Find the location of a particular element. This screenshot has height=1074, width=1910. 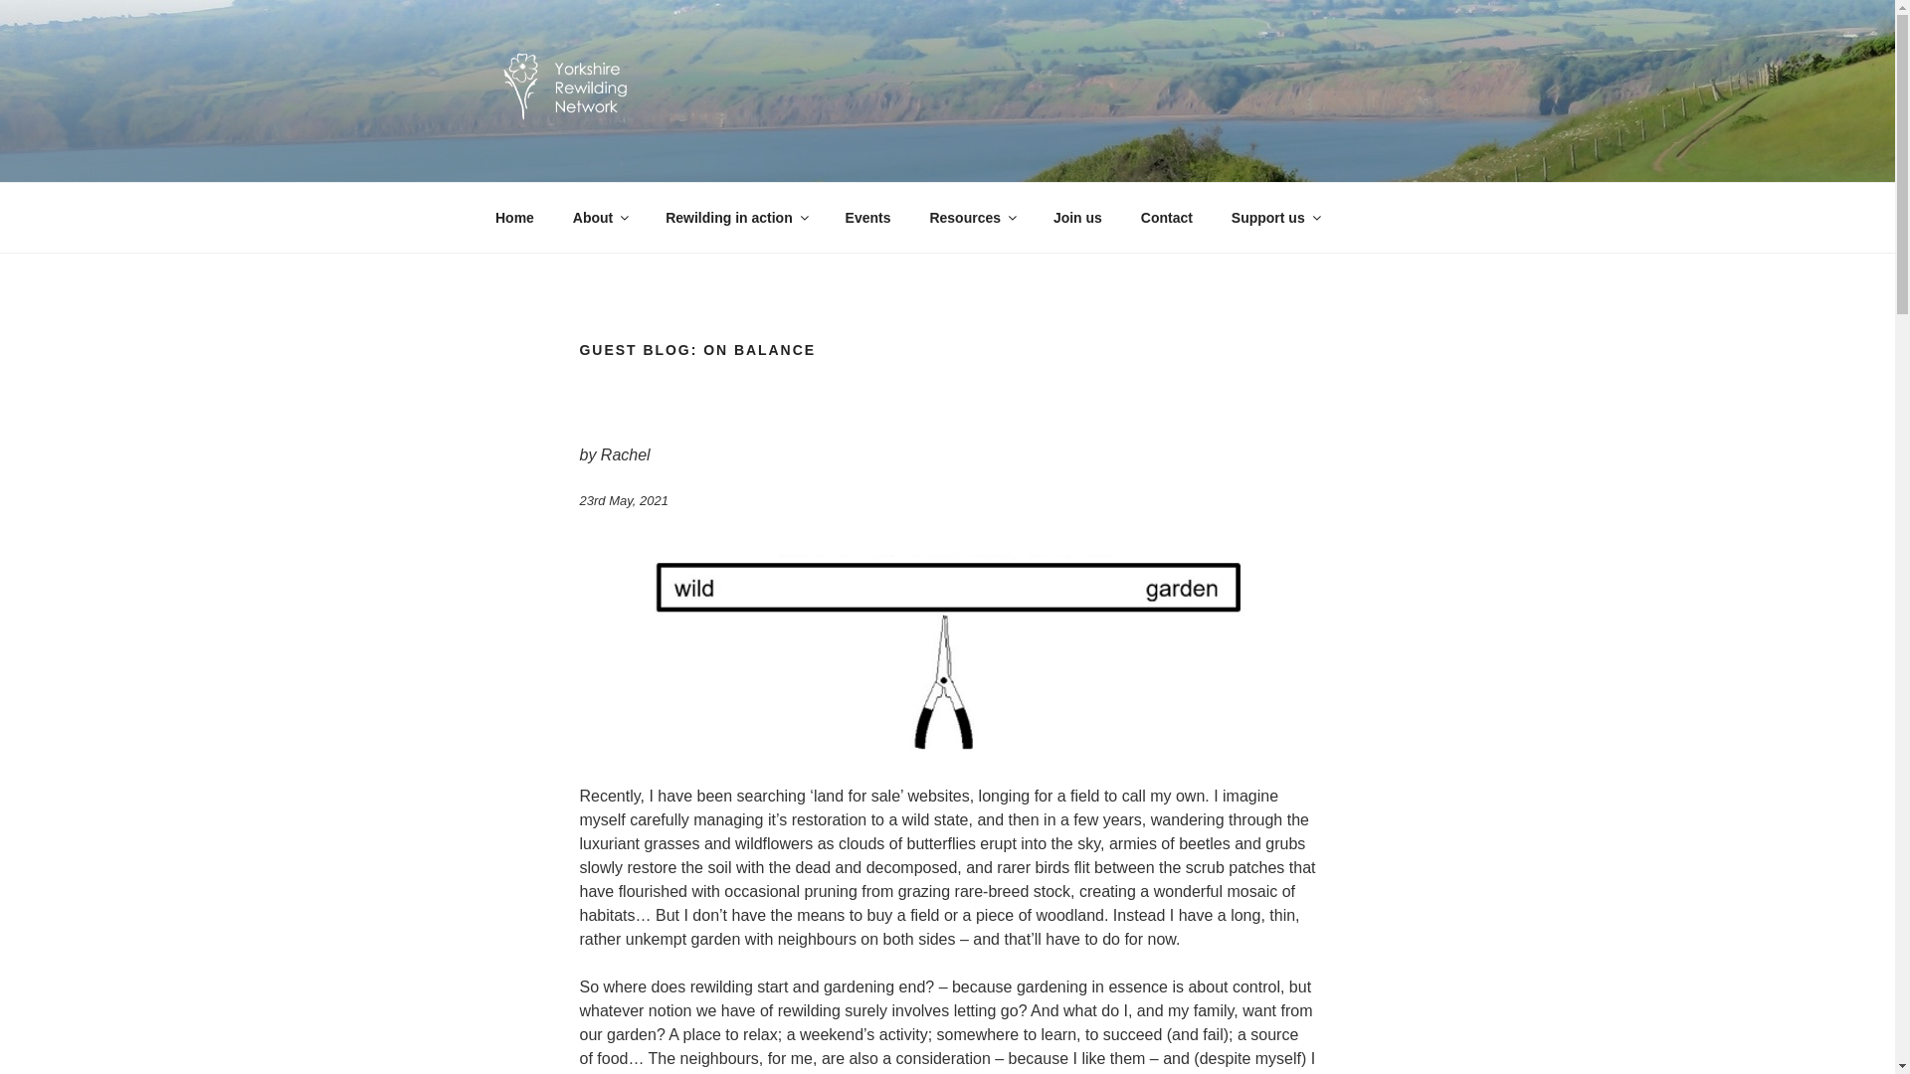

Join us is located at coordinates (1076, 217).